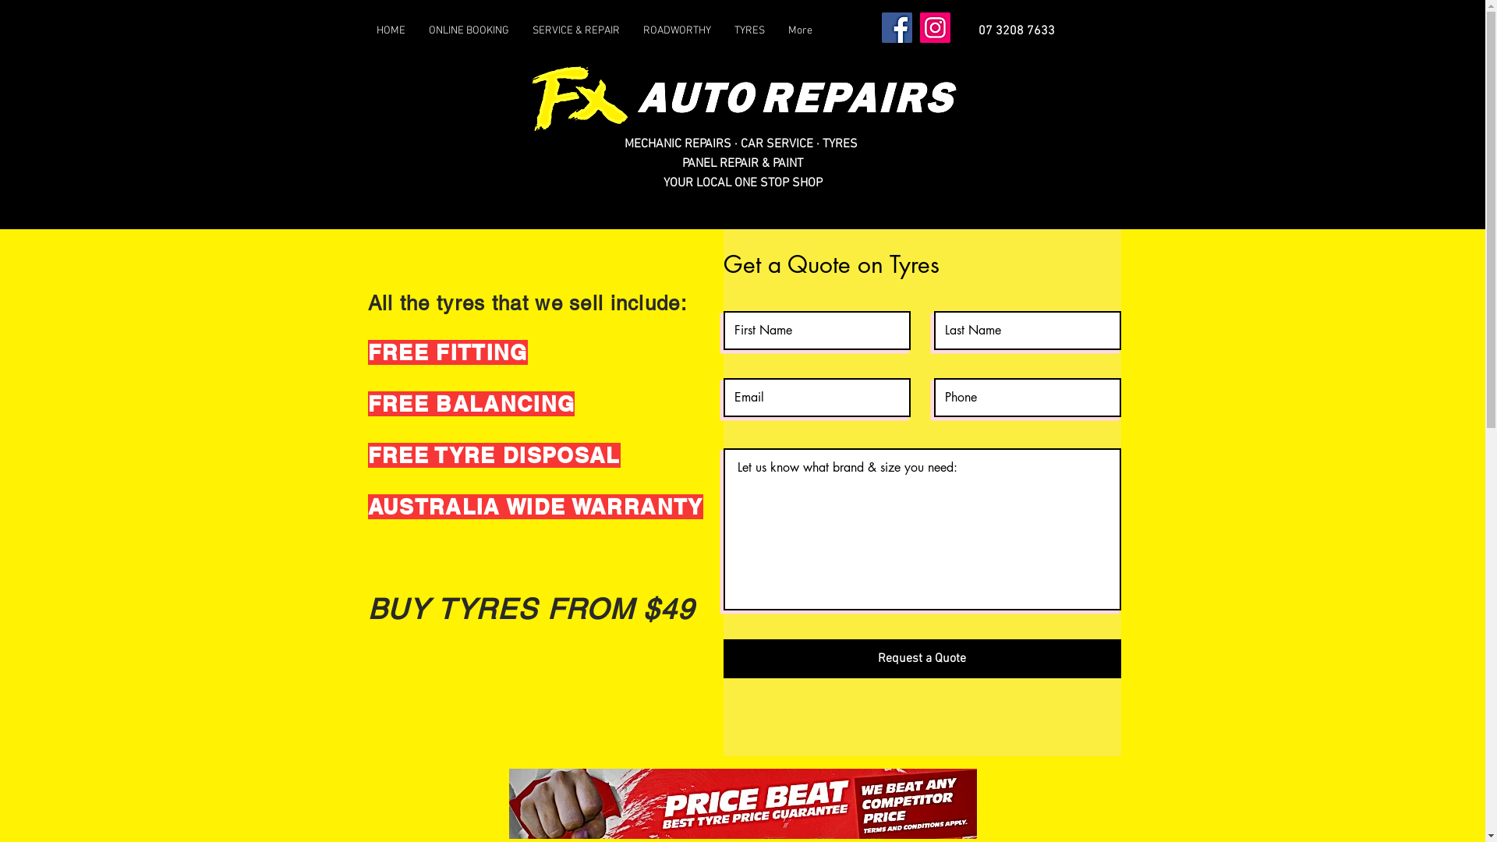 This screenshot has height=842, width=1497. What do you see at coordinates (677, 31) in the screenshot?
I see `ROADWORTHY` at bounding box center [677, 31].